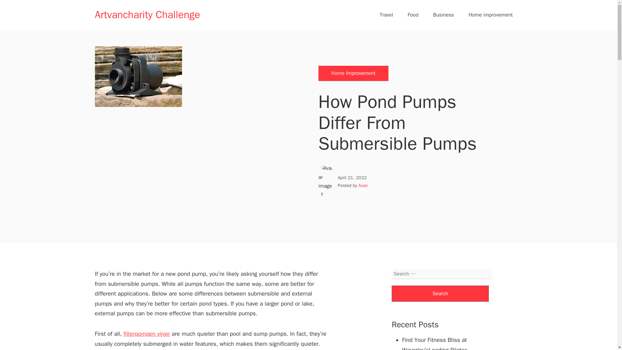 The width and height of the screenshot is (622, 350). What do you see at coordinates (413, 15) in the screenshot?
I see `Food` at bounding box center [413, 15].